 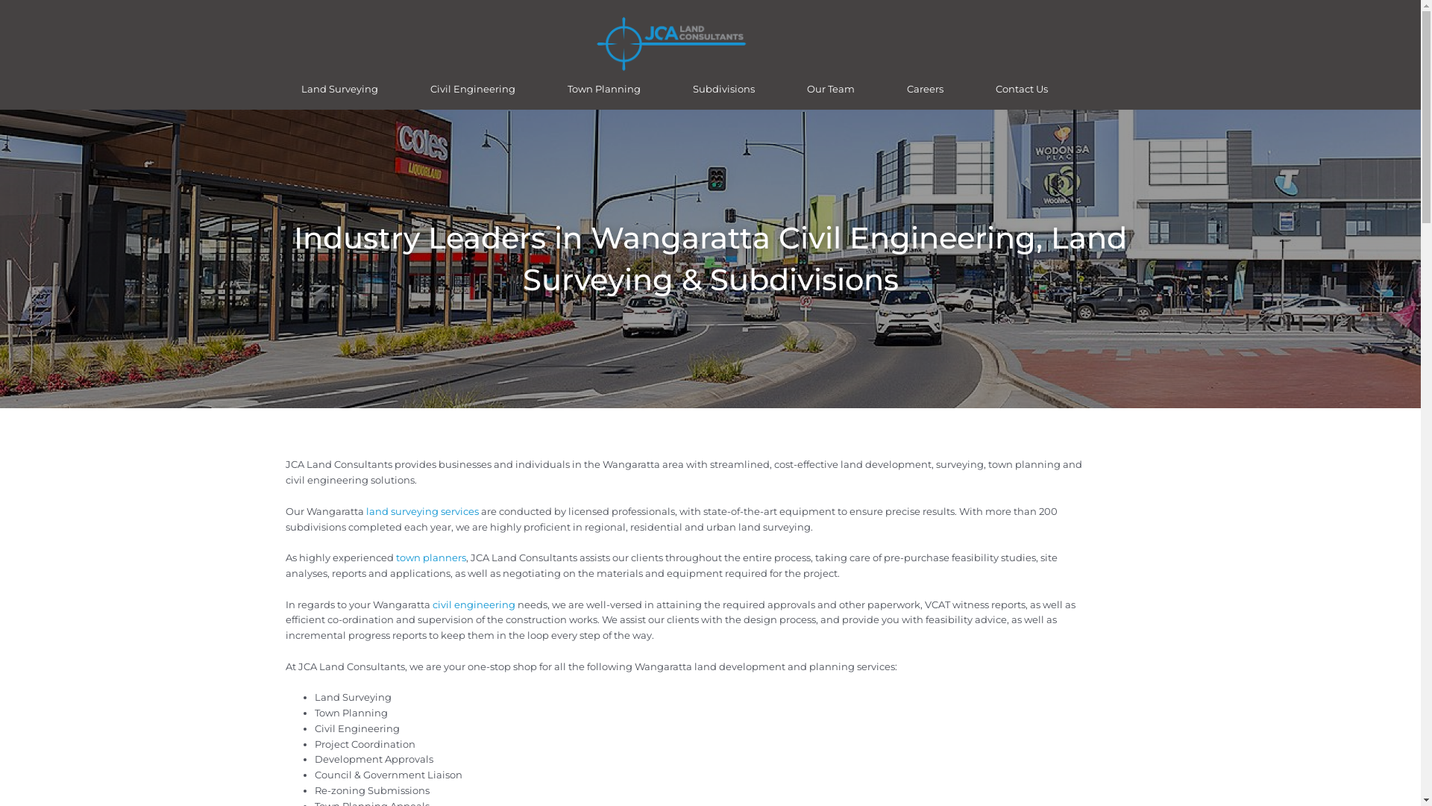 I want to click on Civil Engineering, so click(x=473, y=89).